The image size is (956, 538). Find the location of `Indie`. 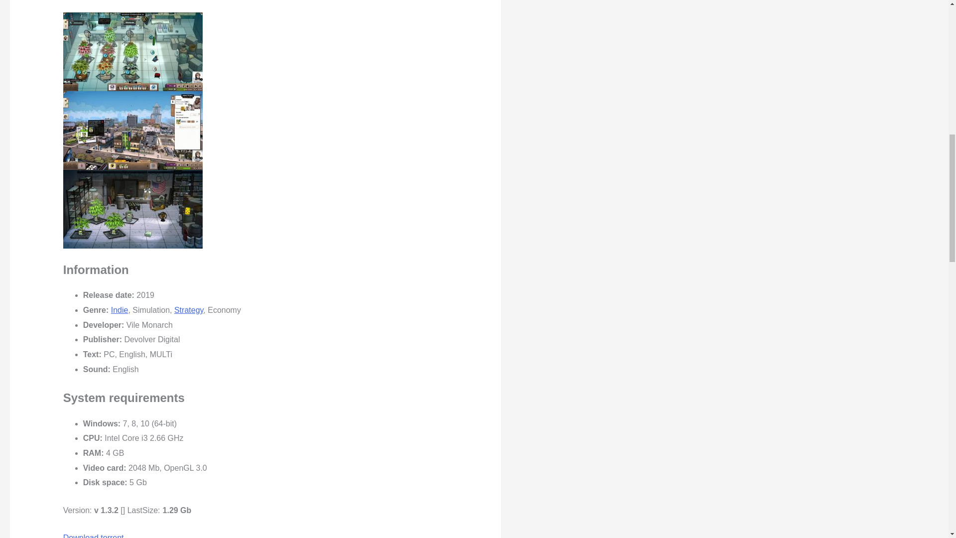

Indie is located at coordinates (119, 310).